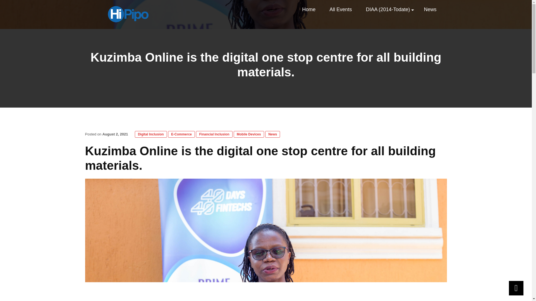 The width and height of the screenshot is (536, 301). Describe the element at coordinates (341, 9) in the screenshot. I see `All Events` at that location.